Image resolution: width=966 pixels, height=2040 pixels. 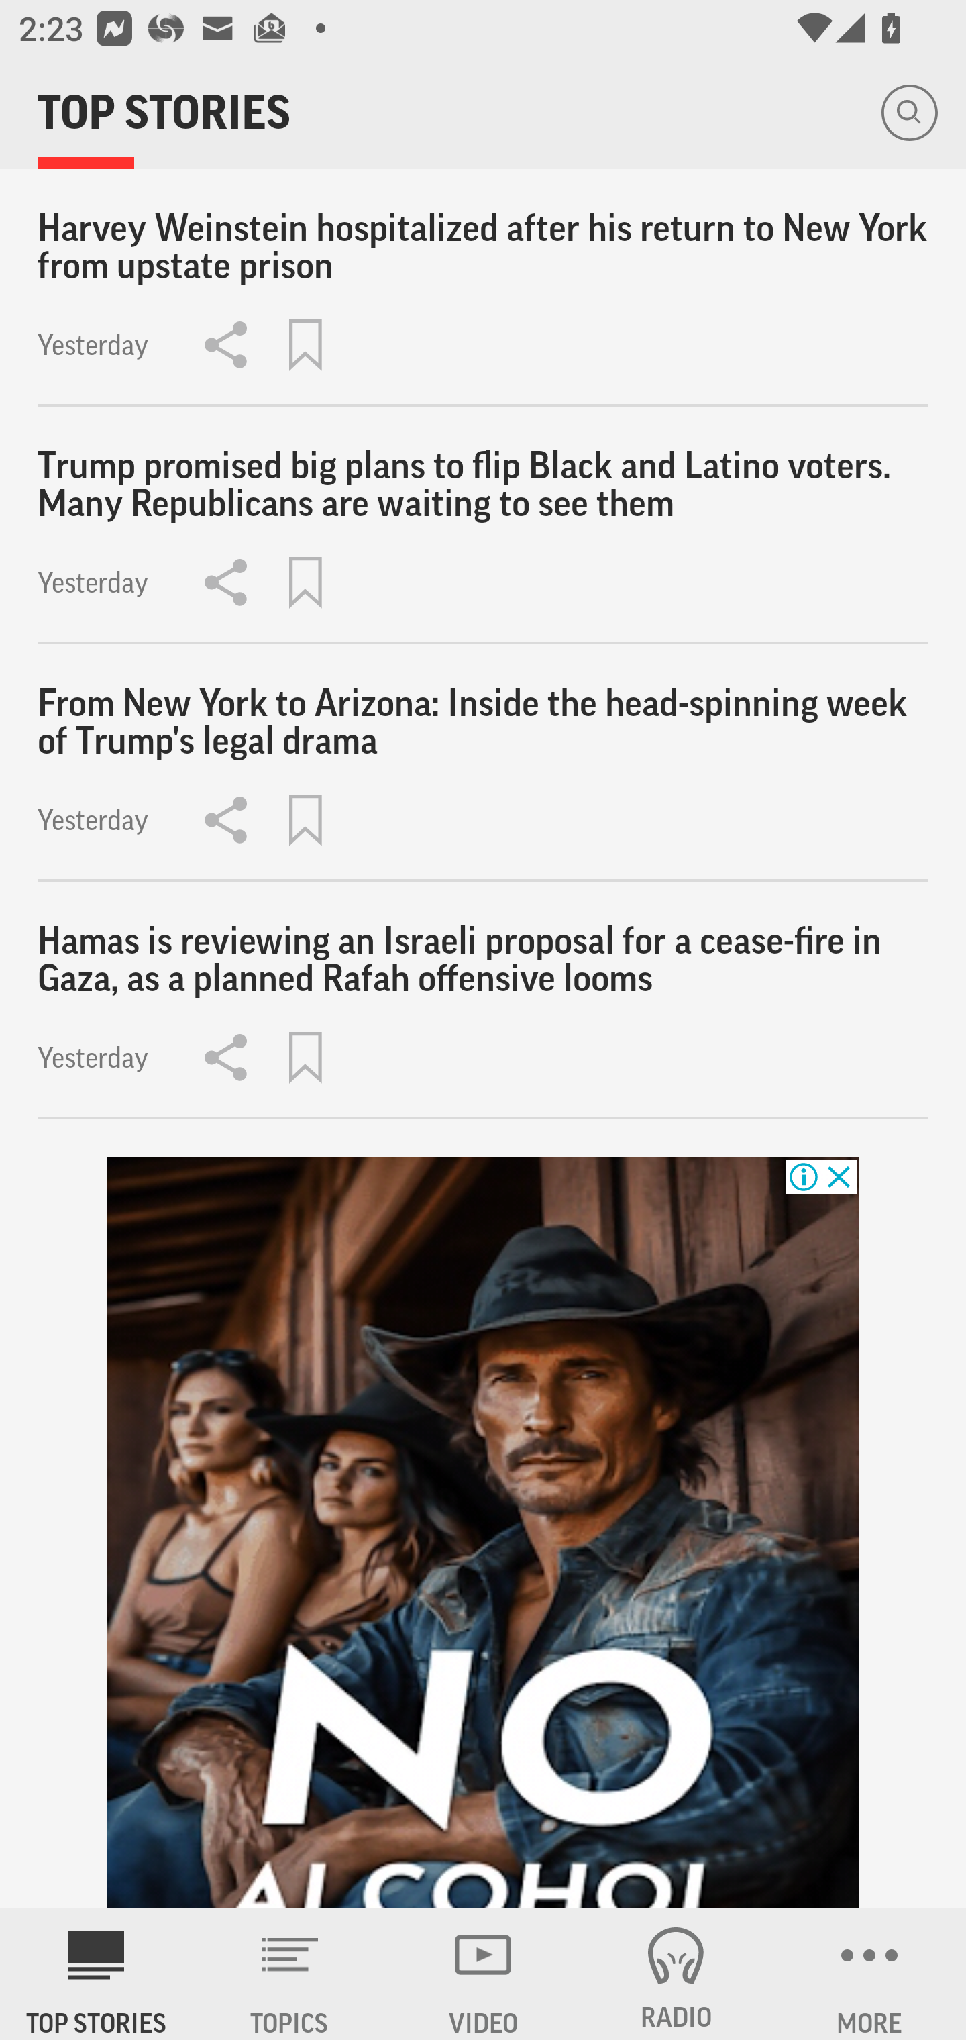 I want to click on TOPICS, so click(x=290, y=1974).